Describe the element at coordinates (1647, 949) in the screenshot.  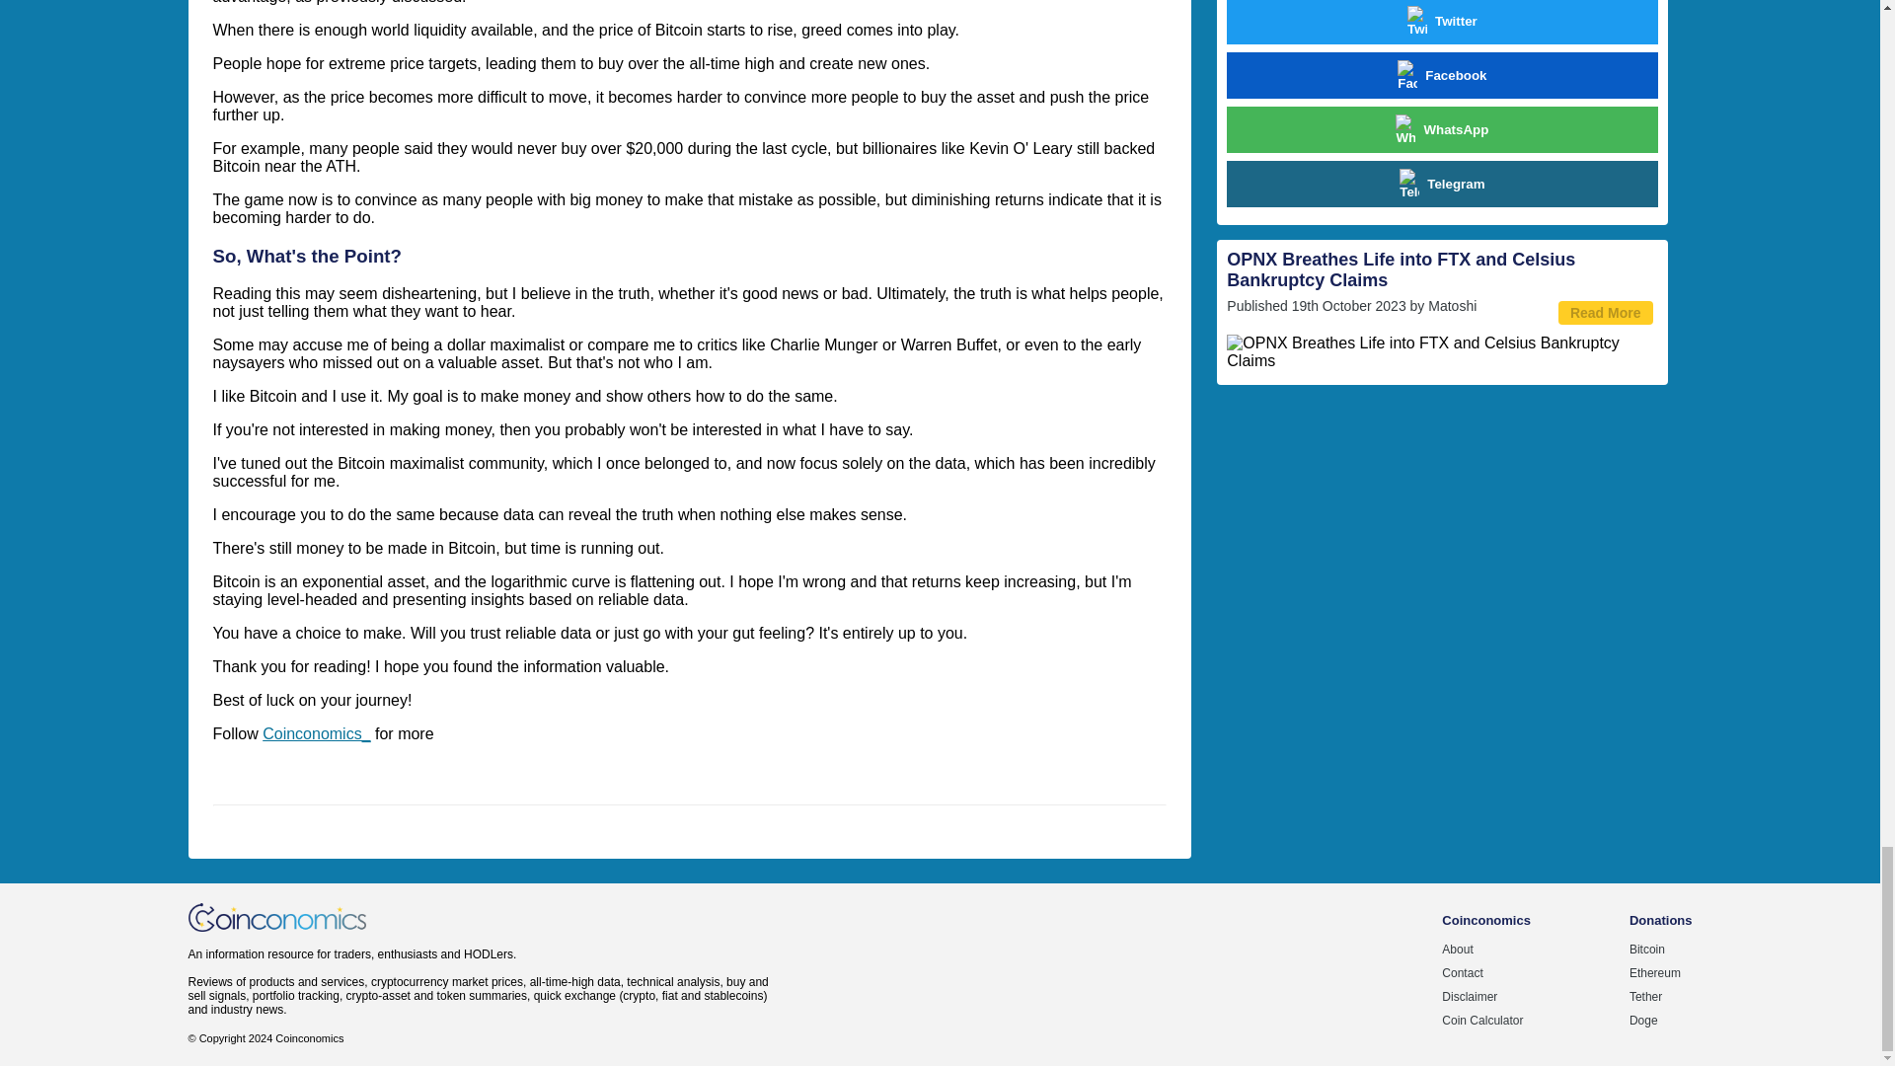
I see `Bitcoin` at that location.